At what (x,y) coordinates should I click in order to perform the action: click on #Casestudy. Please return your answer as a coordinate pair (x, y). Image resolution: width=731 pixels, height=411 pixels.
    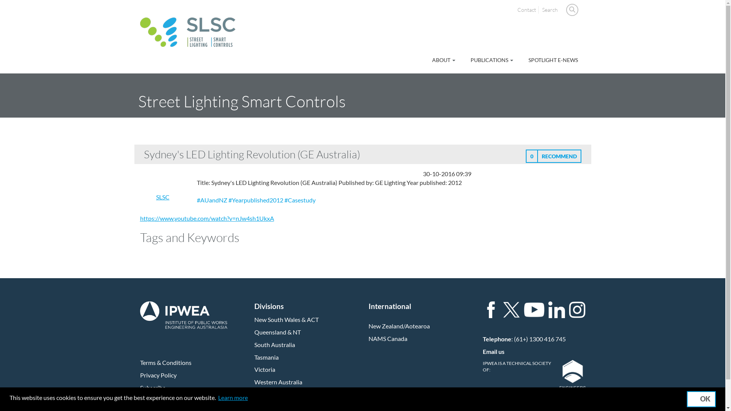
    Looking at the image, I should click on (300, 200).